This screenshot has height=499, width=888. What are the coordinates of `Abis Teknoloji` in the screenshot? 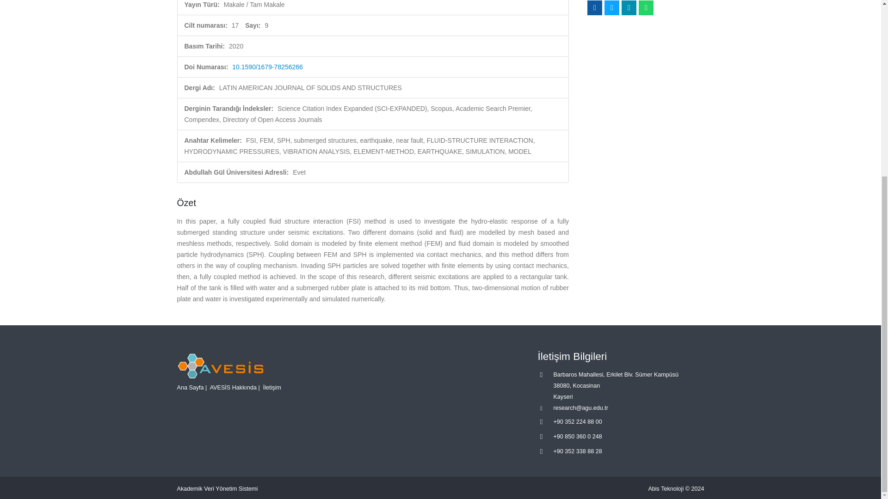 It's located at (666, 488).